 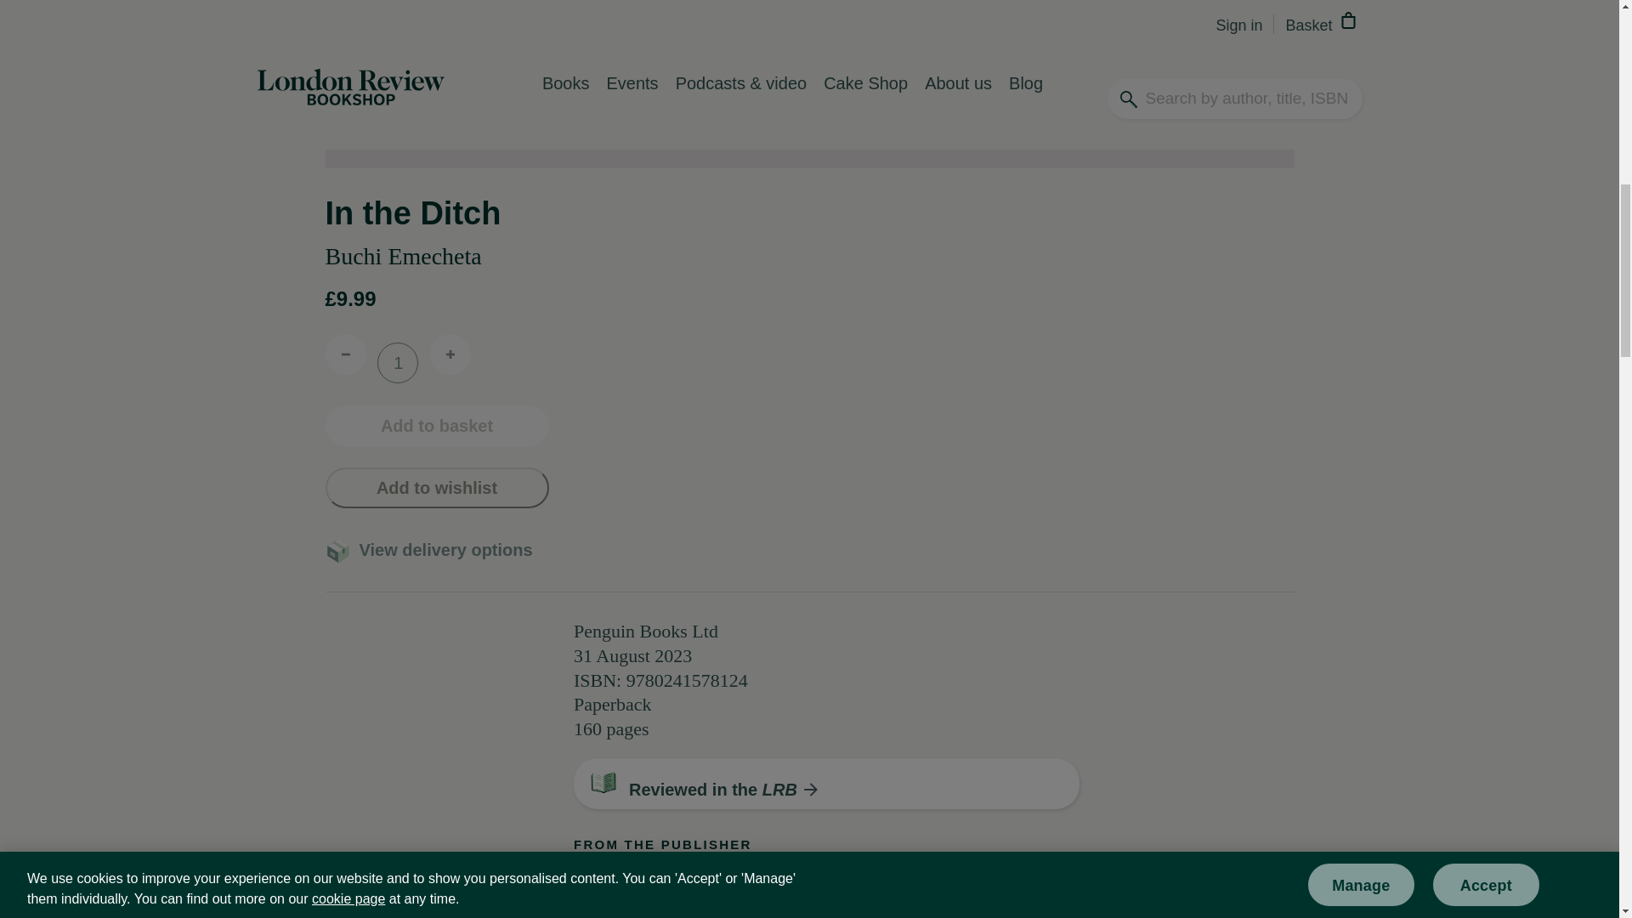 What do you see at coordinates (450, 354) in the screenshot?
I see `Increase quantity` at bounding box center [450, 354].